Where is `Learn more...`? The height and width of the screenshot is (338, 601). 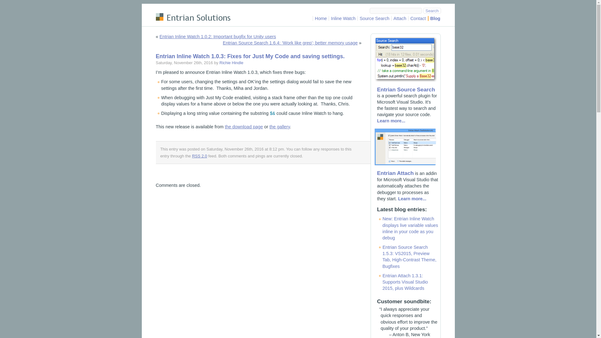 Learn more... is located at coordinates (391, 121).